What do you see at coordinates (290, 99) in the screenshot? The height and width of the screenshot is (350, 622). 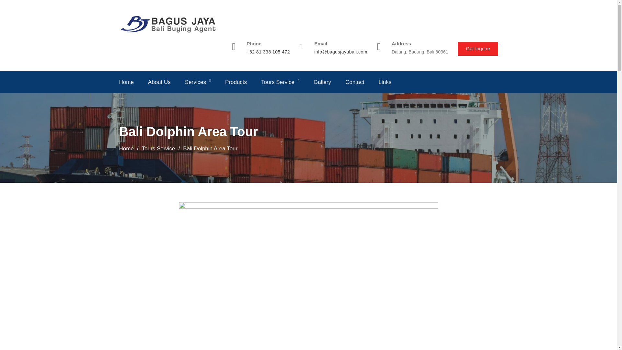 I see `Bali Full Day Tour` at bounding box center [290, 99].